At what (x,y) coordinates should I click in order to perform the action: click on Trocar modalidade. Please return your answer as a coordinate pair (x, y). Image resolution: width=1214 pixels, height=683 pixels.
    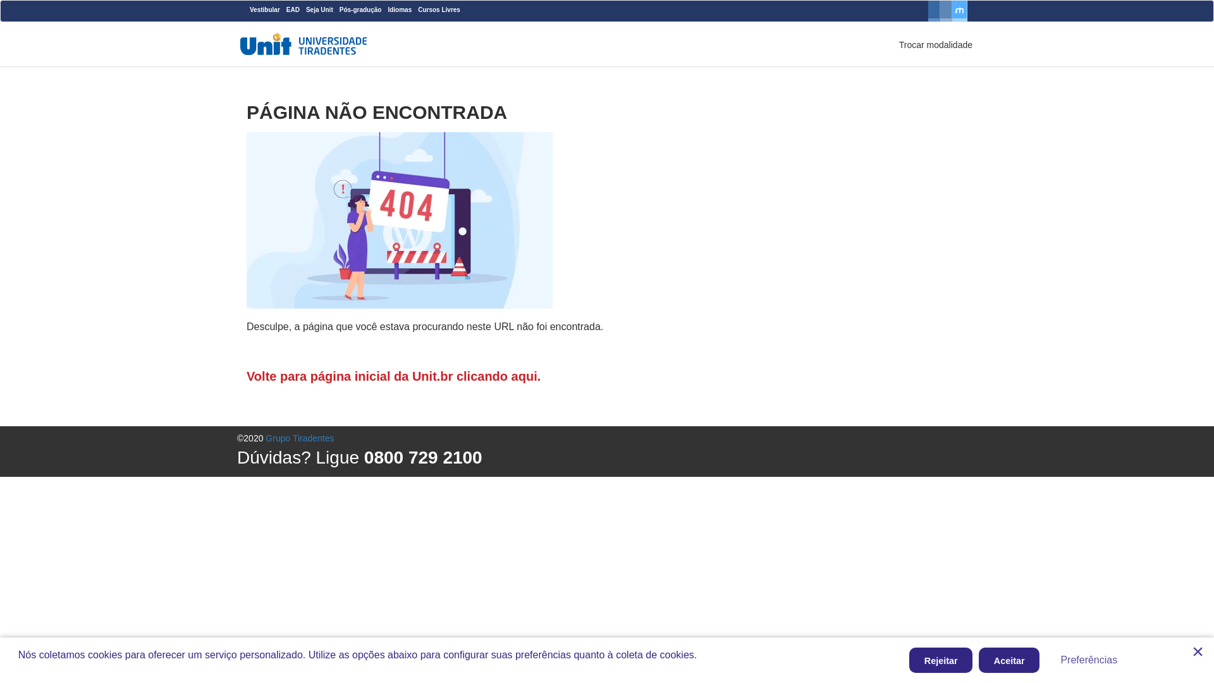
    Looking at the image, I should click on (936, 45).